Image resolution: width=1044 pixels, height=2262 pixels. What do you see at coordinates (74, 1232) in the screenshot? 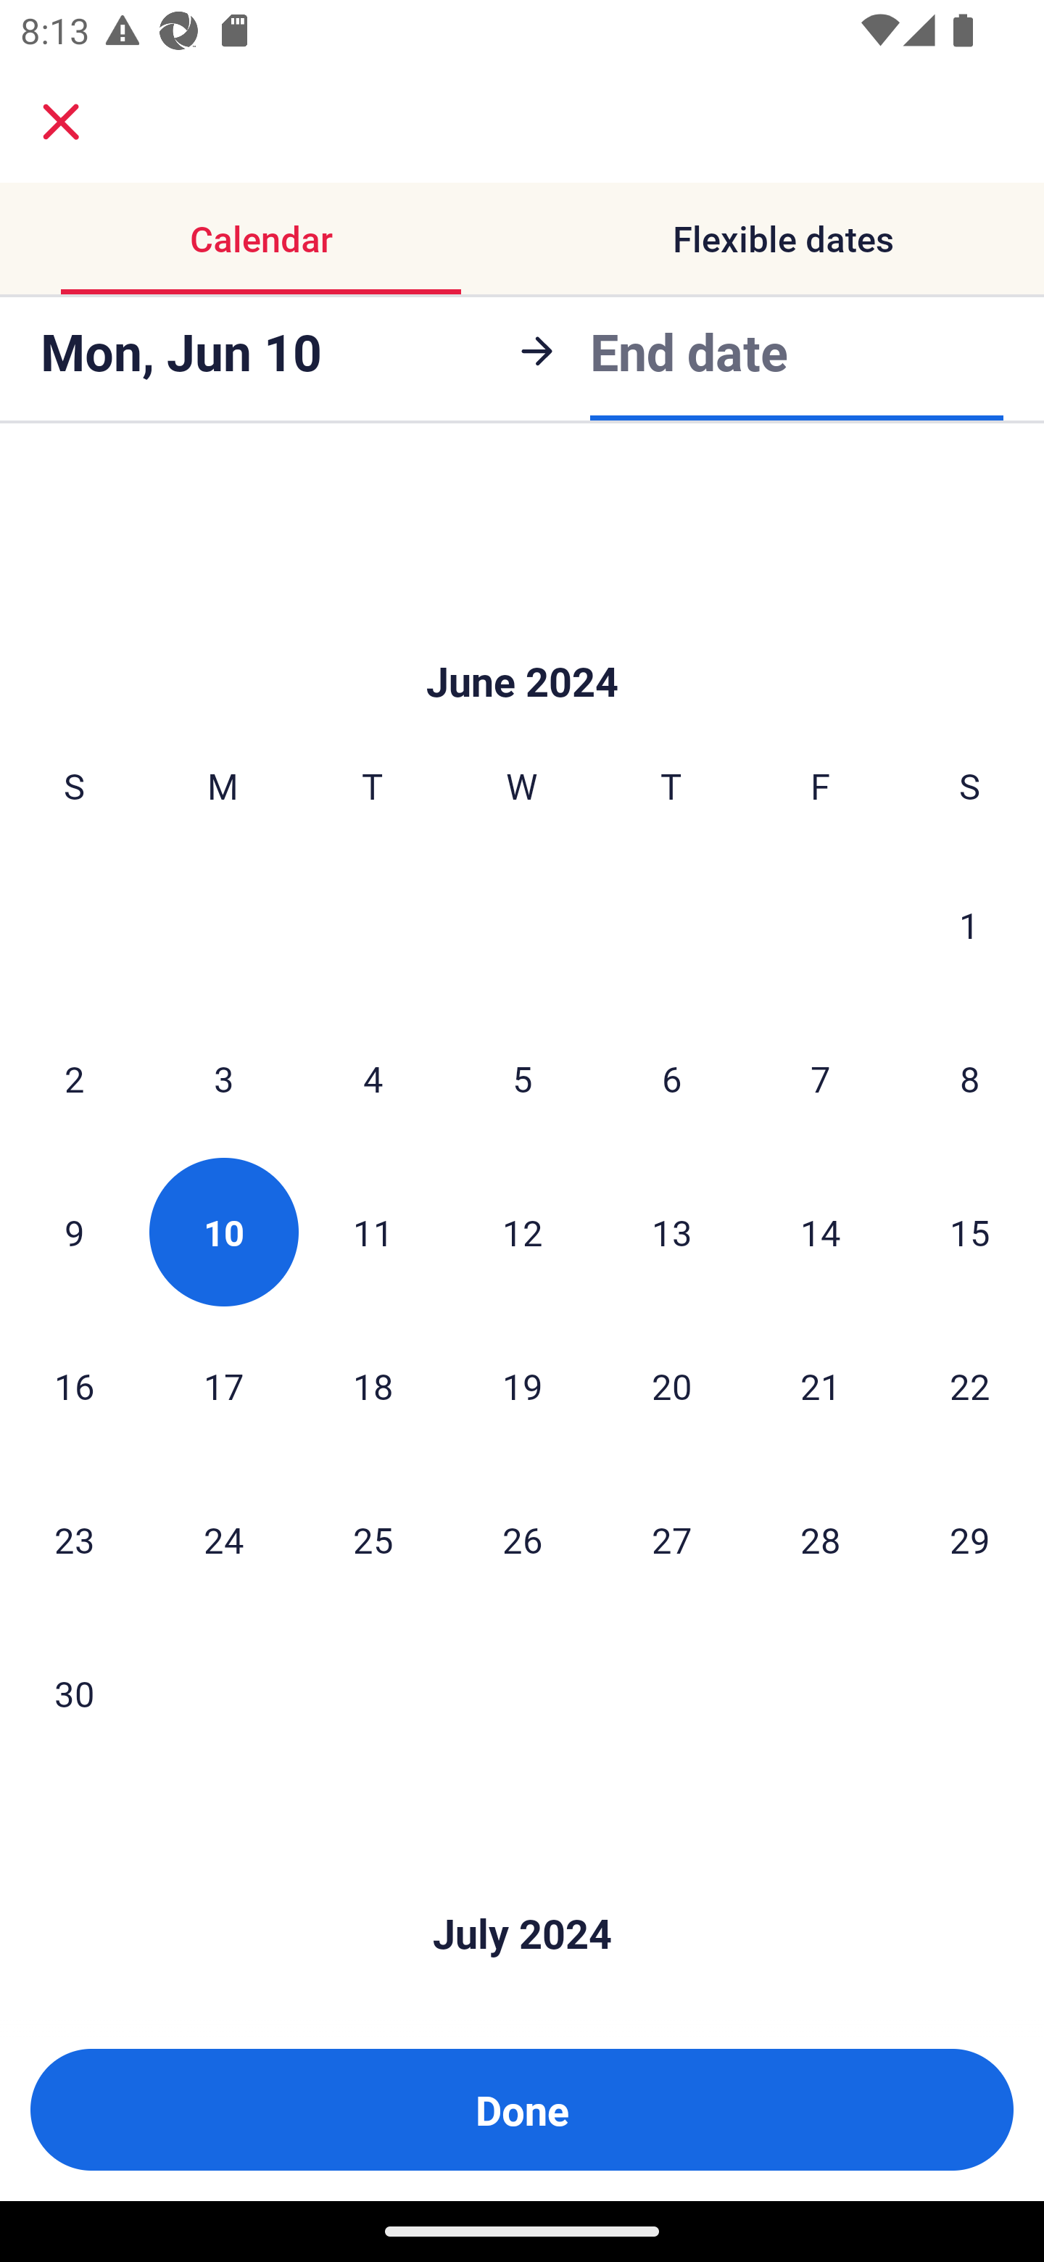
I see `9 Sunday, June 9, 2024` at bounding box center [74, 1232].